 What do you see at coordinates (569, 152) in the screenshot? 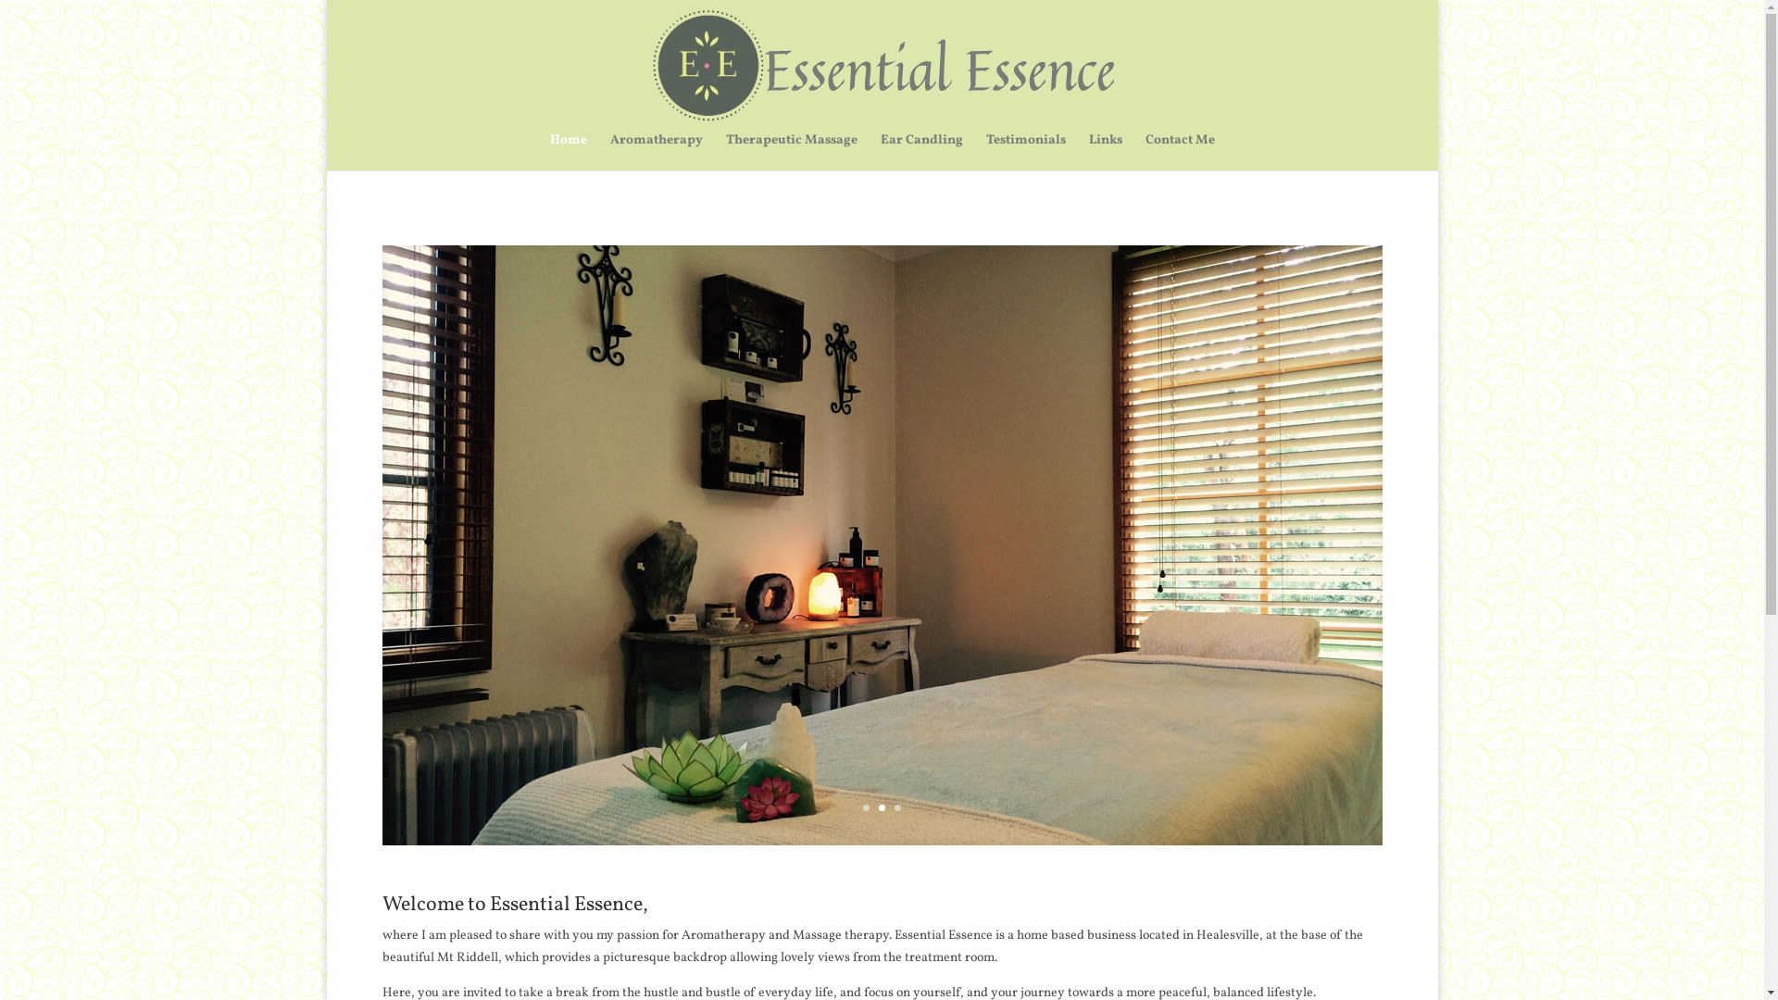
I see `Home` at bounding box center [569, 152].